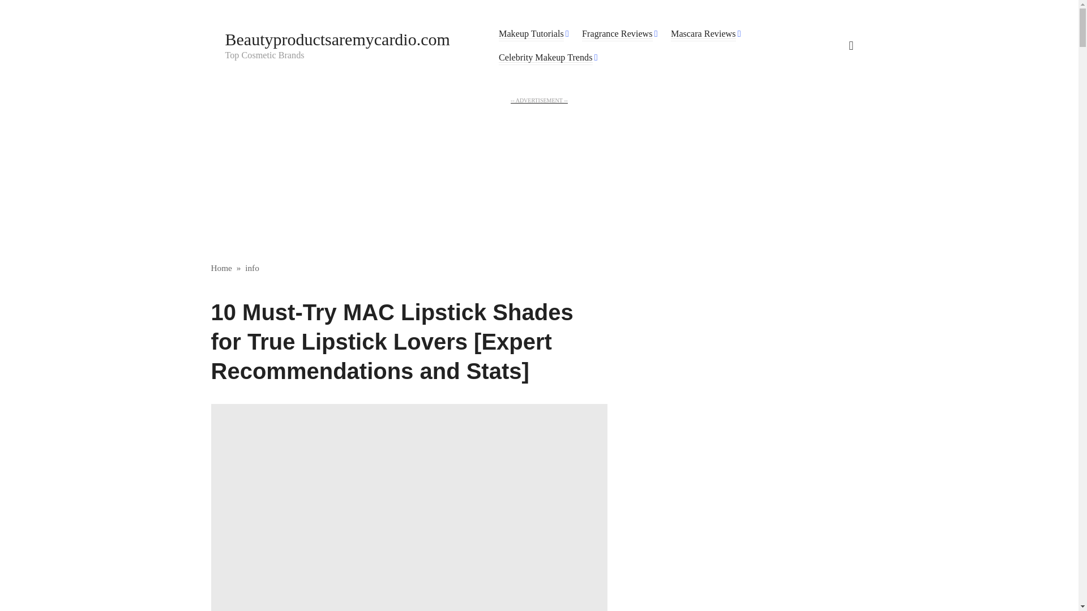 The image size is (1087, 611). Describe the element at coordinates (546, 58) in the screenshot. I see `Celebrity Makeup Trends` at that location.